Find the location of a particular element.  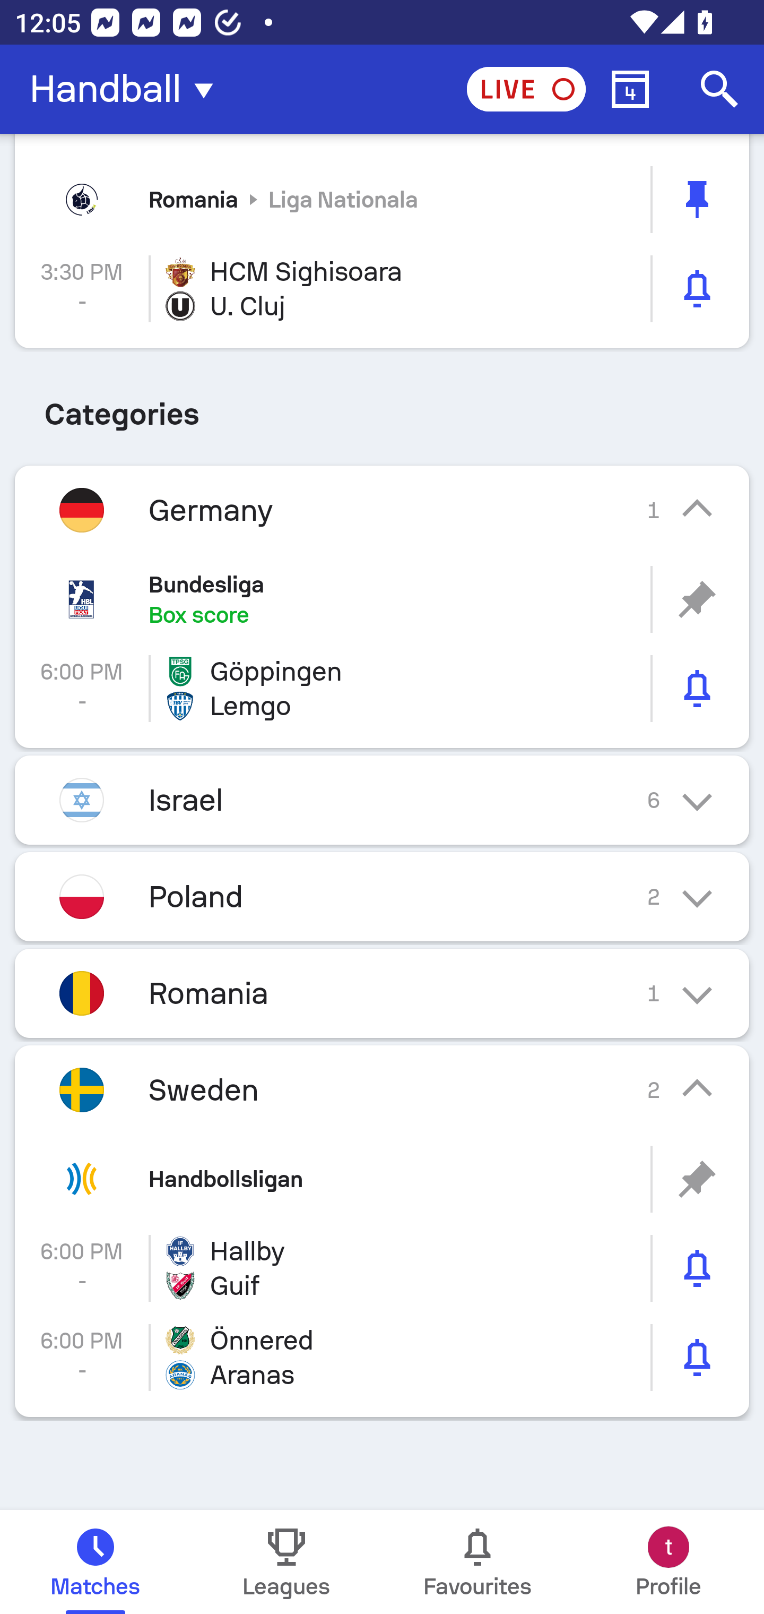

Israel 6 is located at coordinates (382, 800).